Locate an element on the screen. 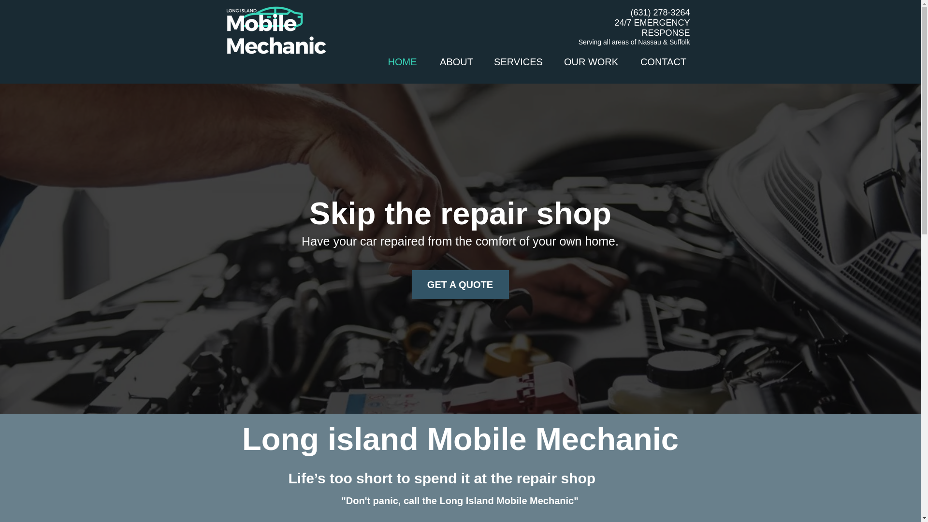  SERVICES is located at coordinates (518, 62).